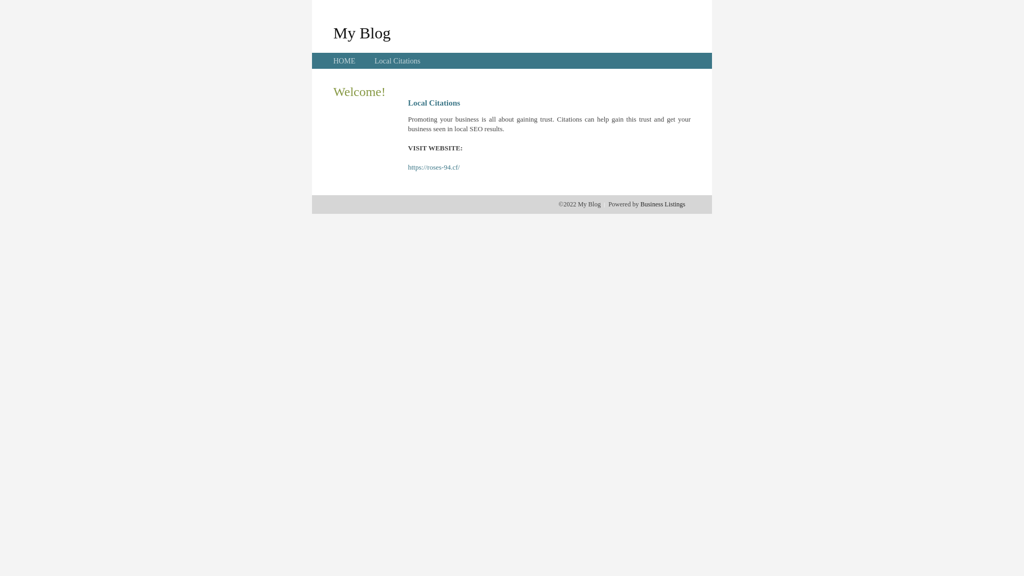 Image resolution: width=1024 pixels, height=576 pixels. I want to click on HOME, so click(345, 61).